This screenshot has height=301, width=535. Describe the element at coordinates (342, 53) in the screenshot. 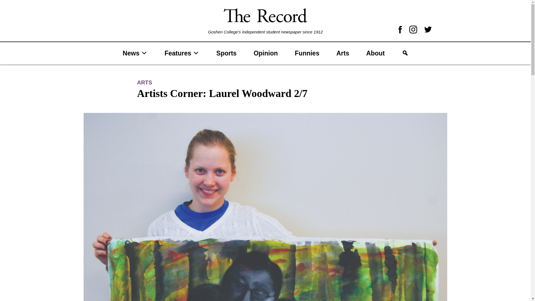

I see `Arts` at that location.